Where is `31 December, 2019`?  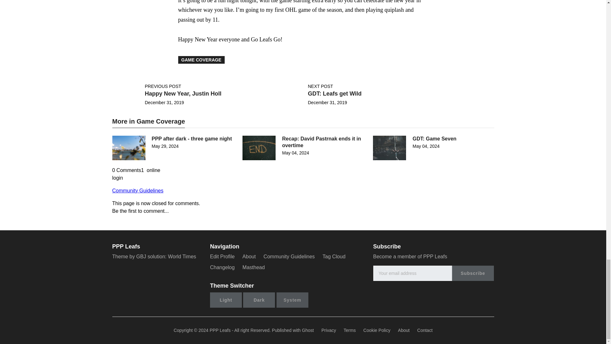
31 December, 2019 is located at coordinates (164, 103).